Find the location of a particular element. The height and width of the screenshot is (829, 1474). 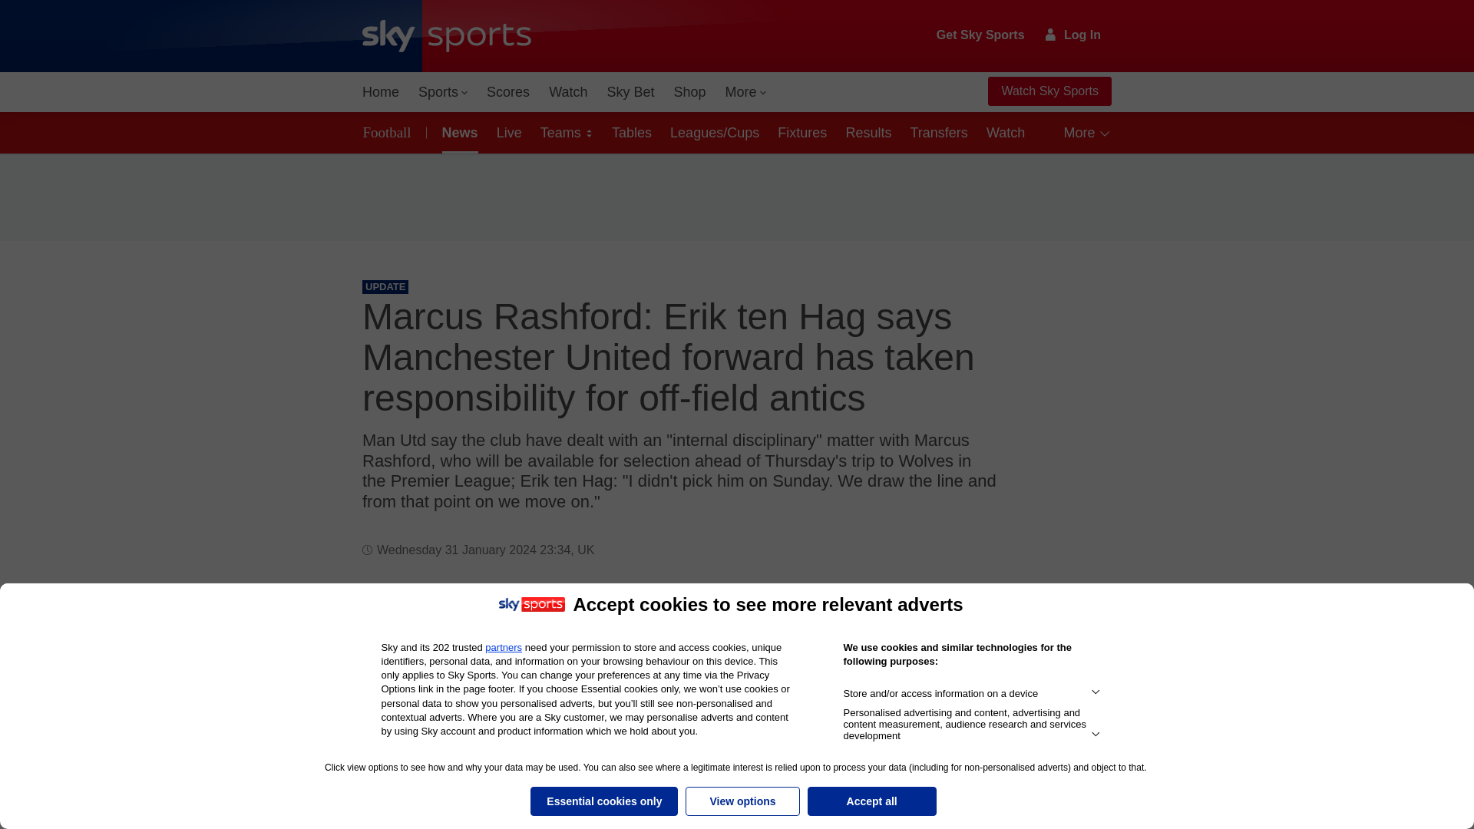

Log In is located at coordinates (1073, 35).